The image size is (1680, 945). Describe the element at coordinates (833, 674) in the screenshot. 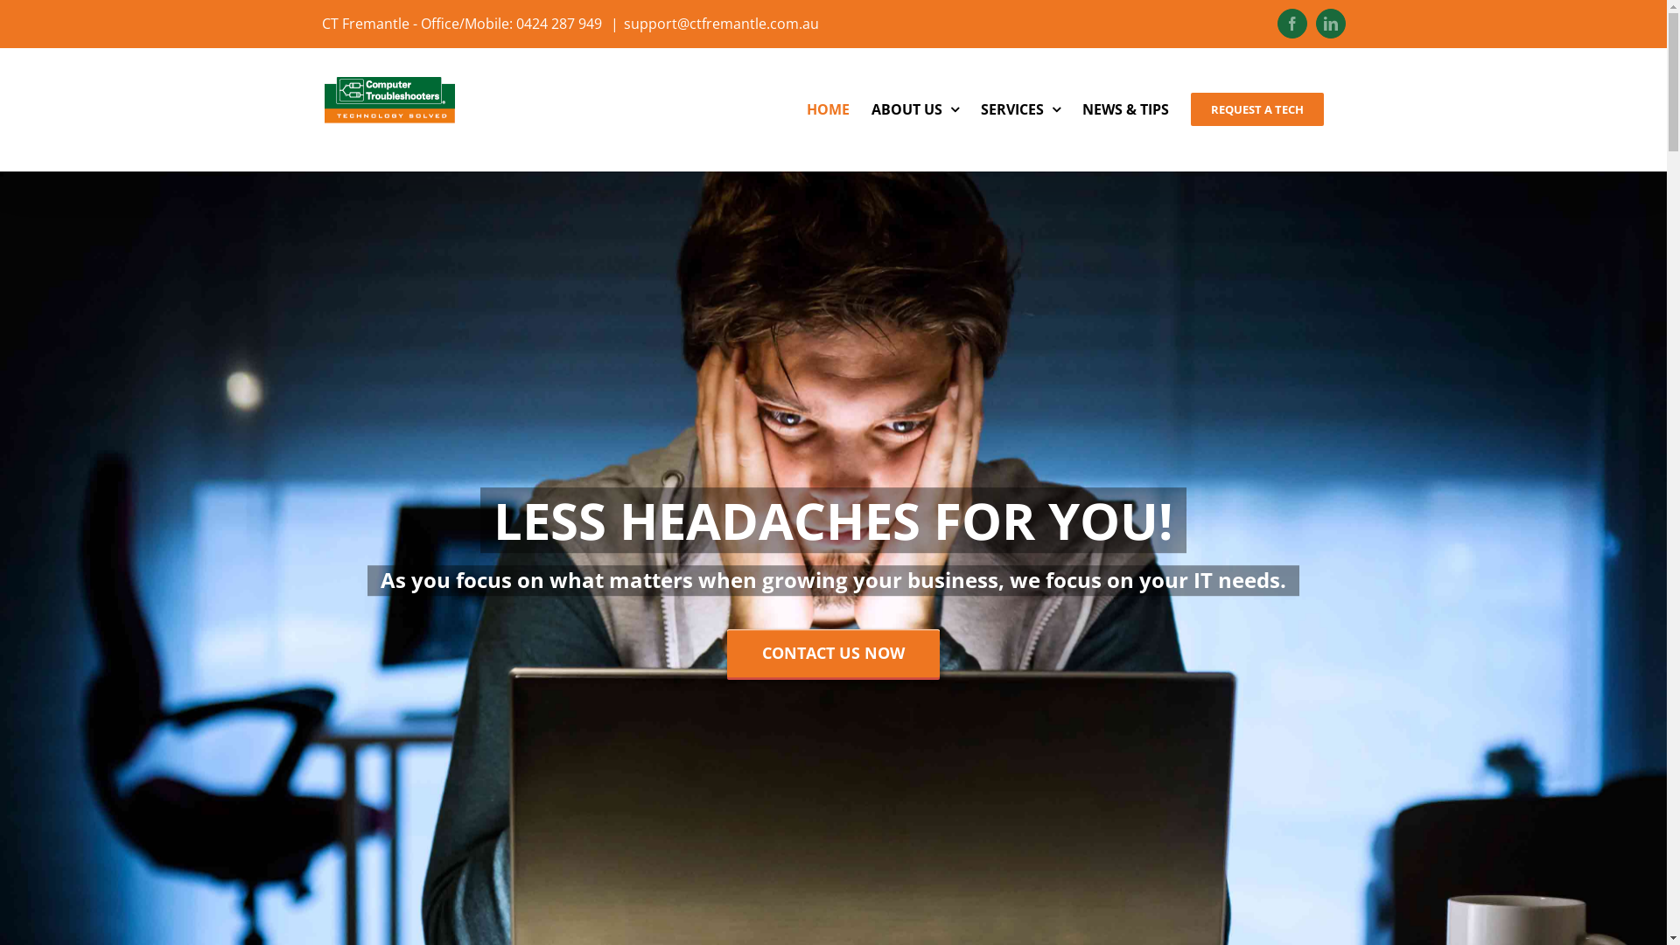

I see `CONTACT US NOW` at that location.